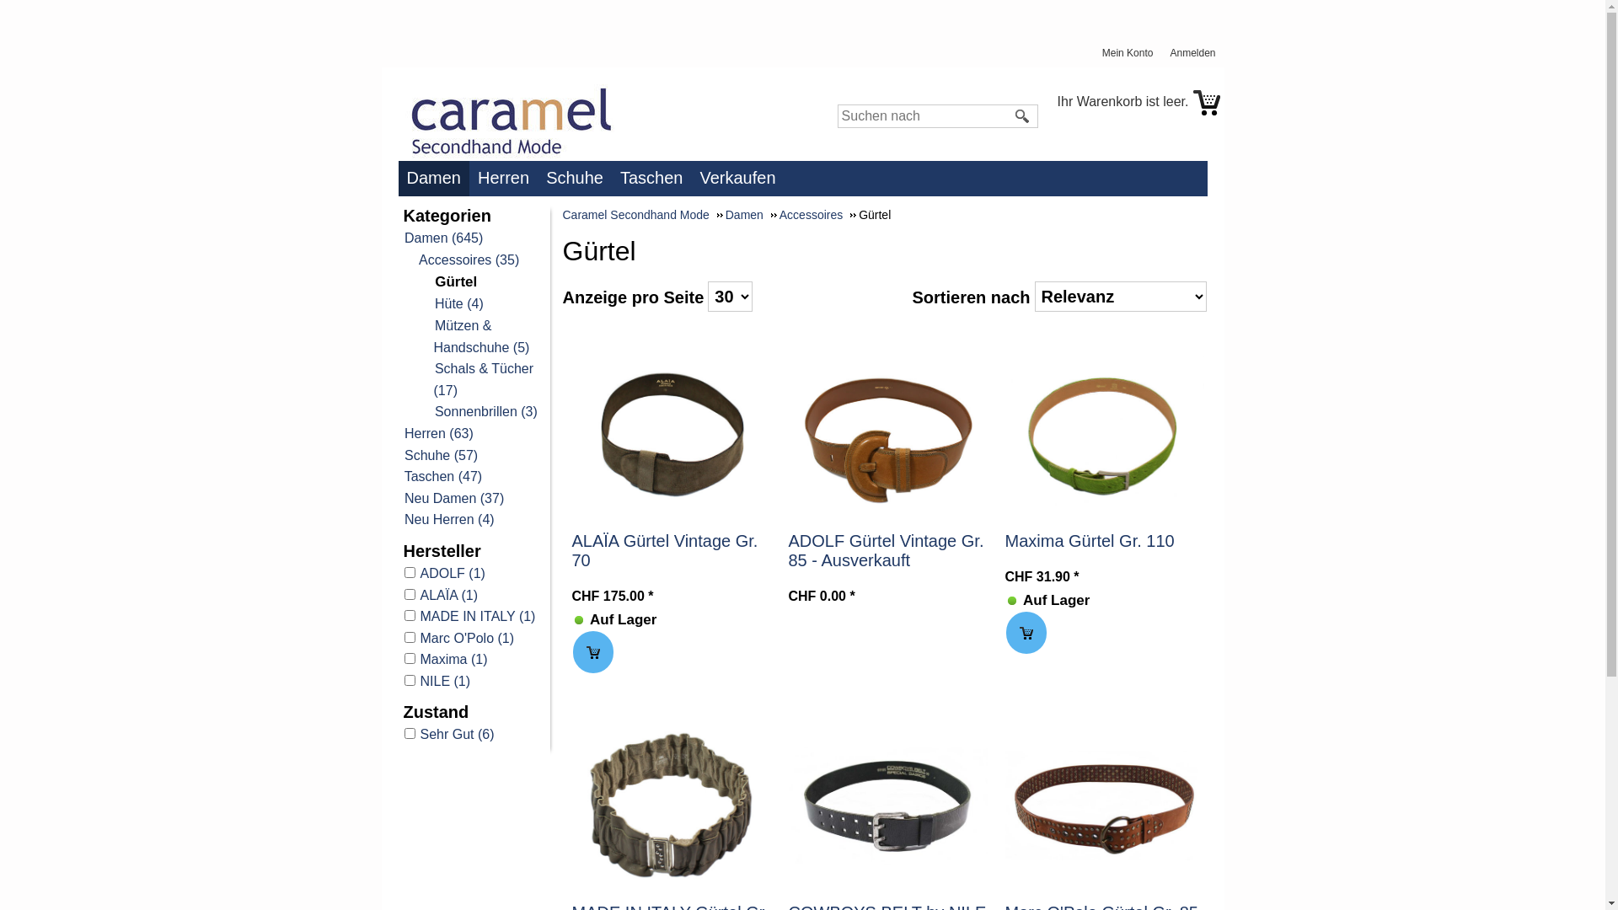 This screenshot has width=1618, height=910. I want to click on Anmelden, so click(1197, 54).